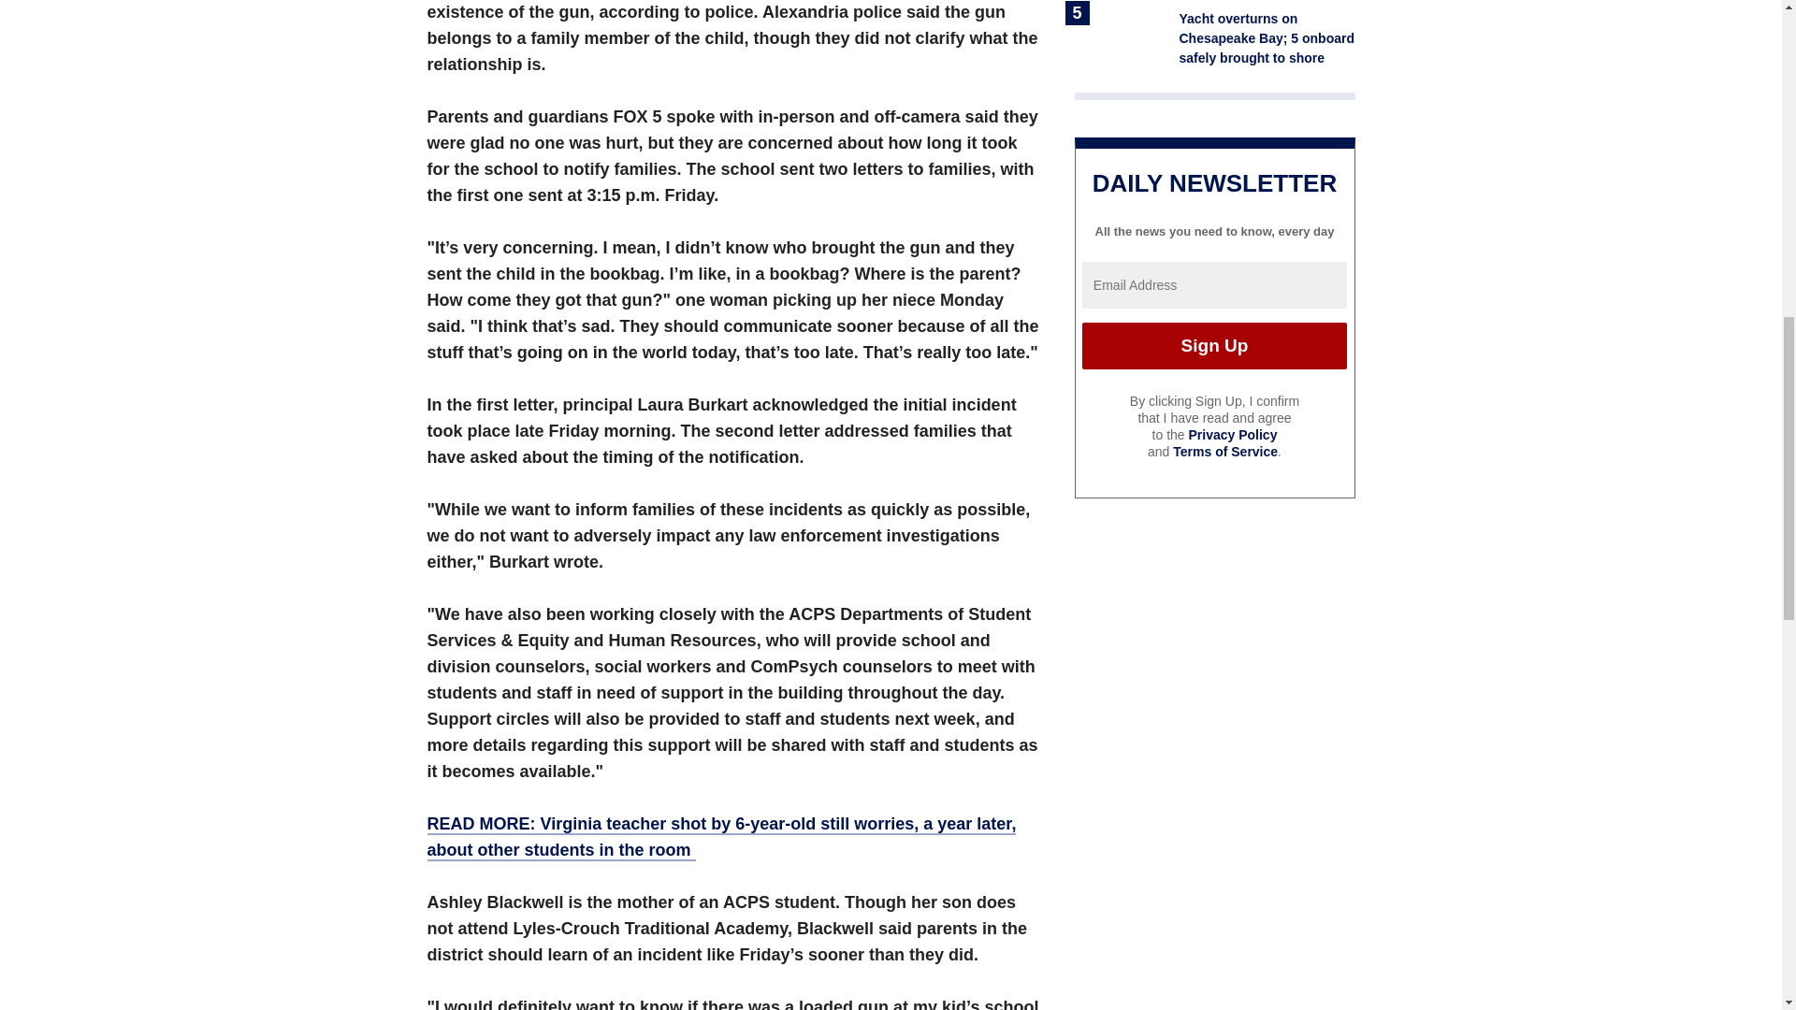 The image size is (1796, 1010). What do you see at coordinates (1214, 346) in the screenshot?
I see `Sign Up` at bounding box center [1214, 346].